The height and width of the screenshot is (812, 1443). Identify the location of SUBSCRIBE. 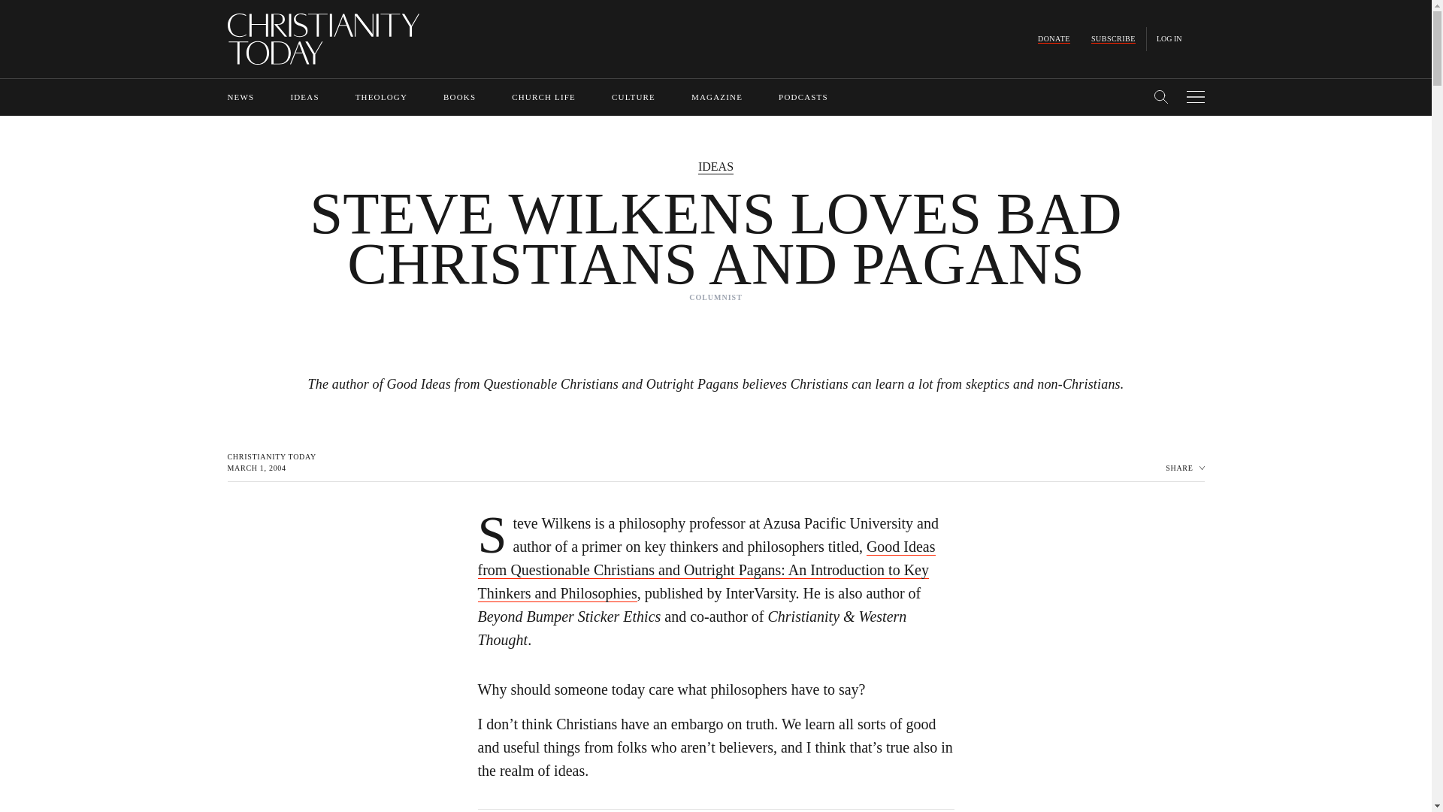
(1113, 39).